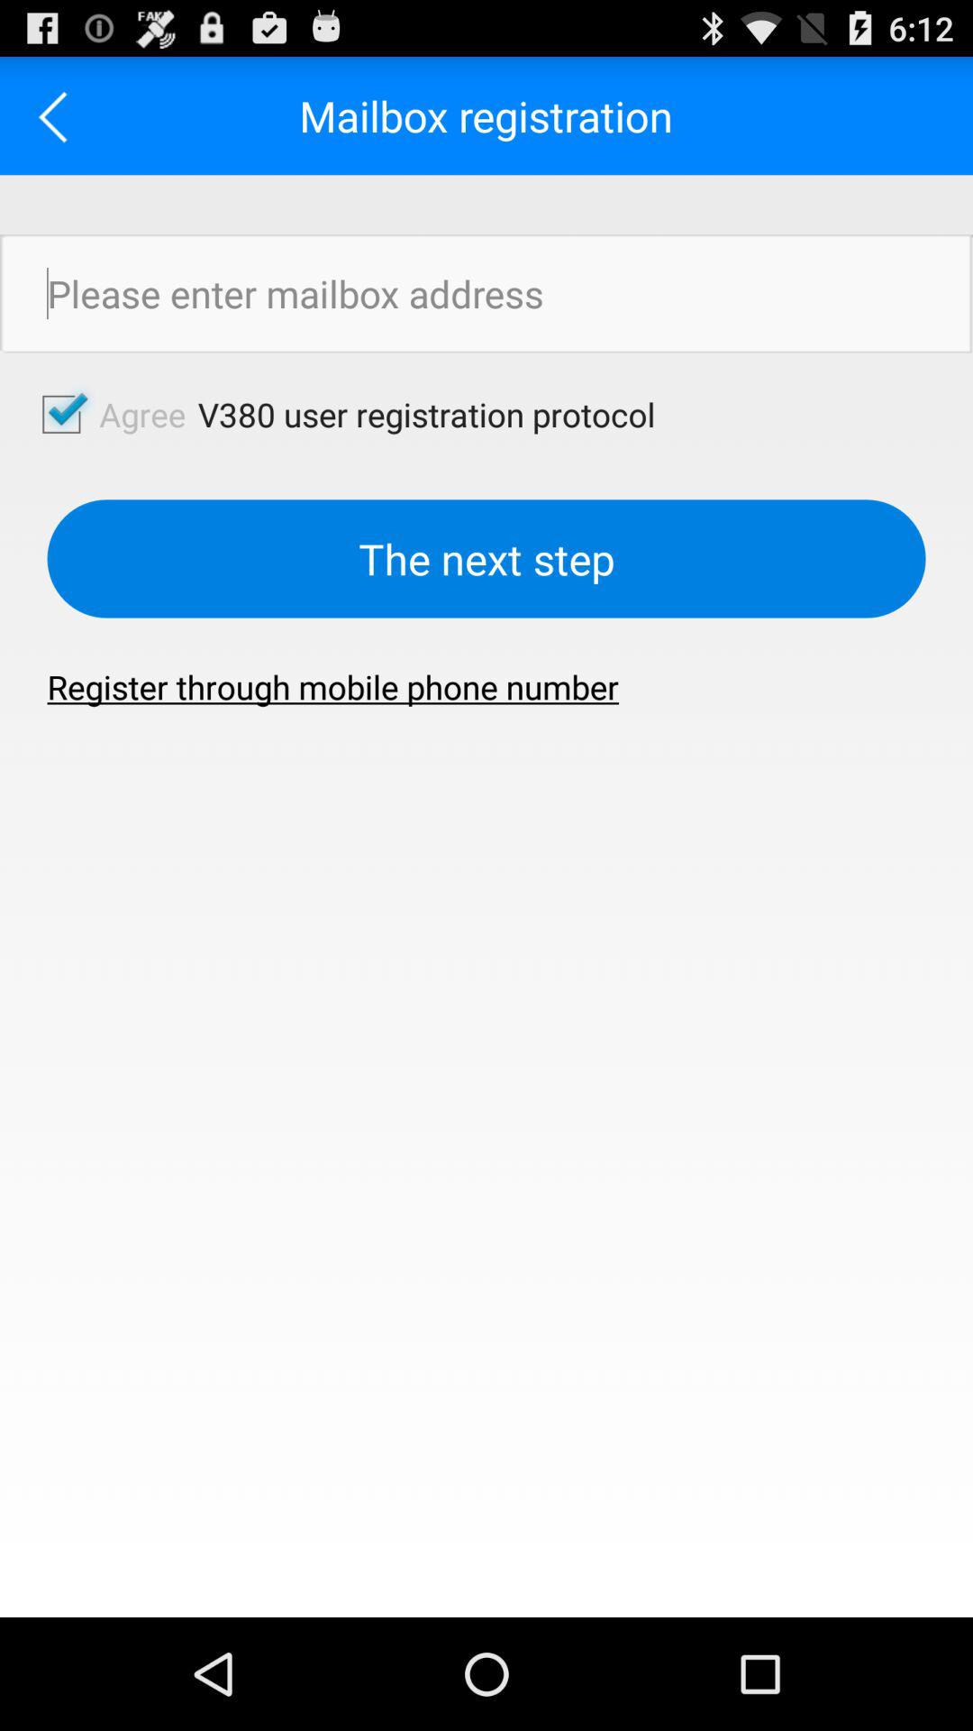 Image resolution: width=973 pixels, height=1731 pixels. What do you see at coordinates (333, 687) in the screenshot?
I see `open the item at the center` at bounding box center [333, 687].